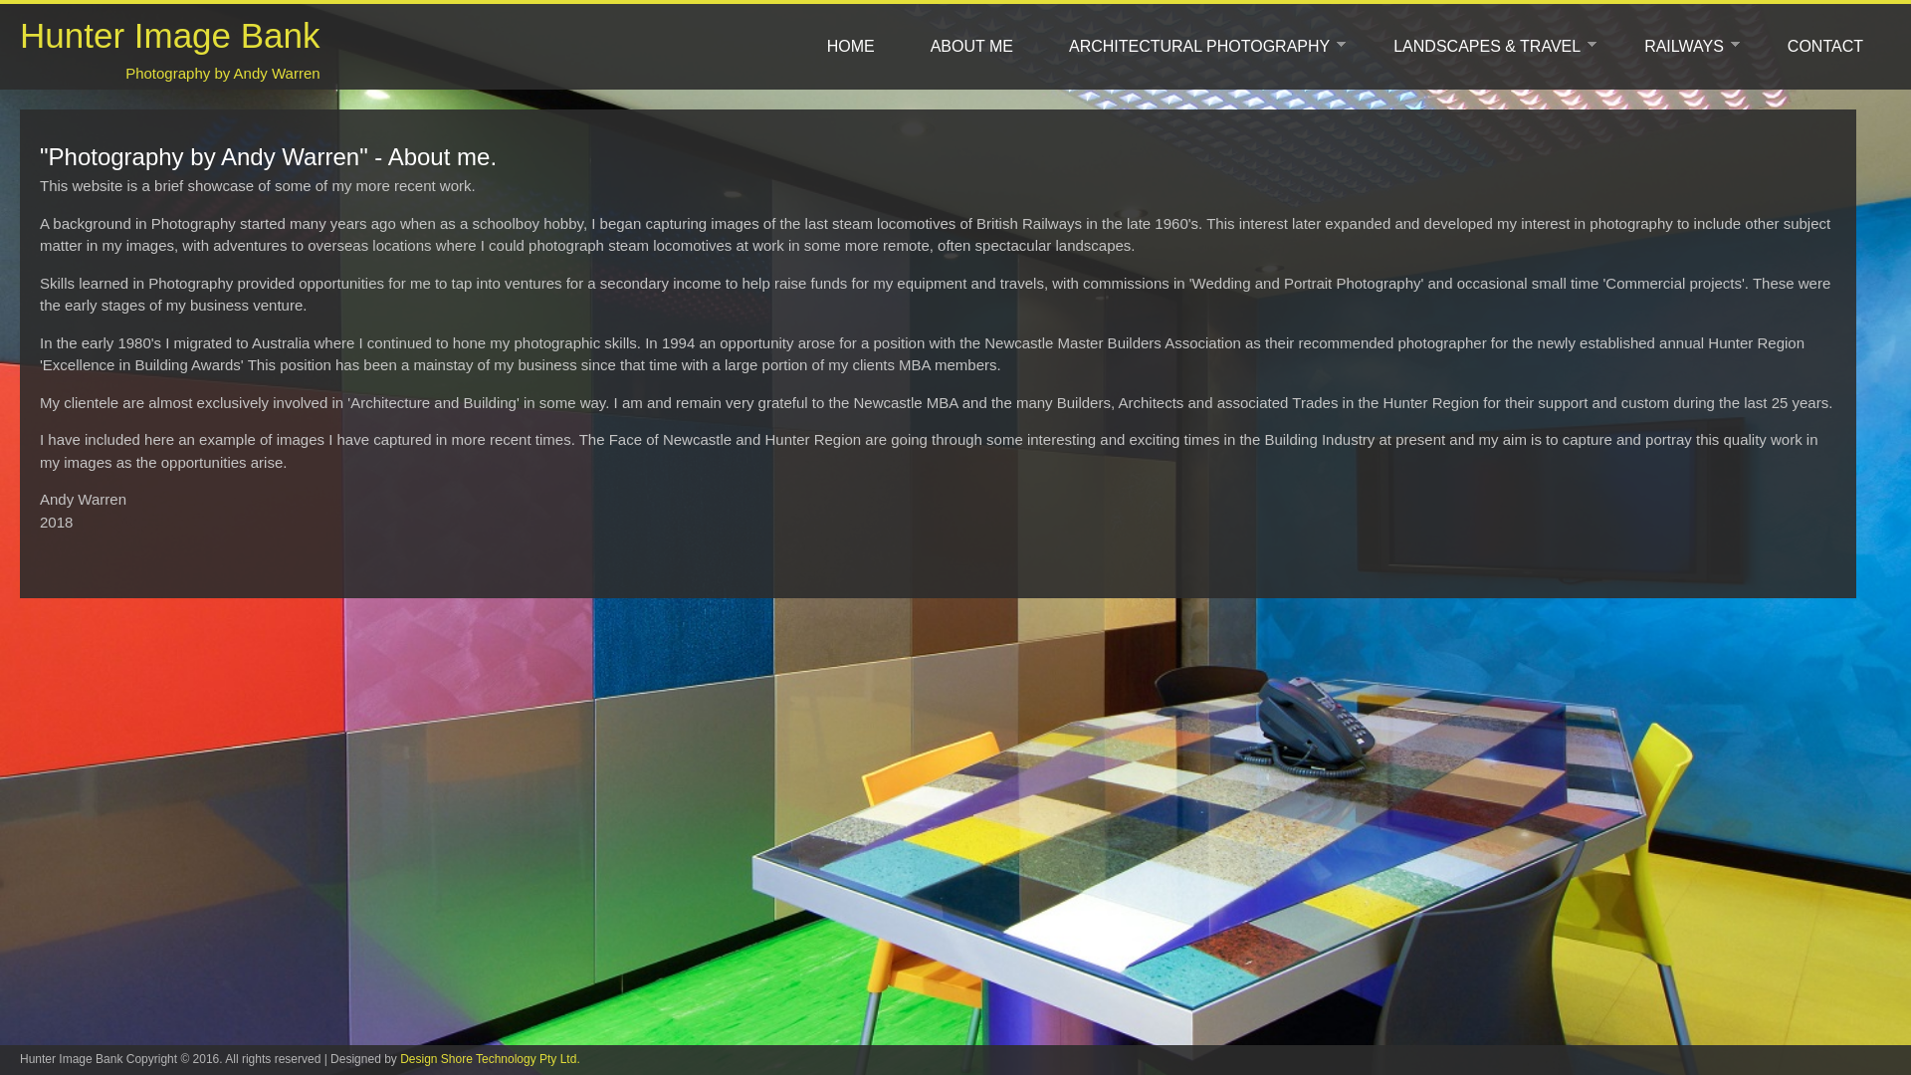 This screenshot has height=1075, width=1911. I want to click on ABOUT ME, so click(971, 46).